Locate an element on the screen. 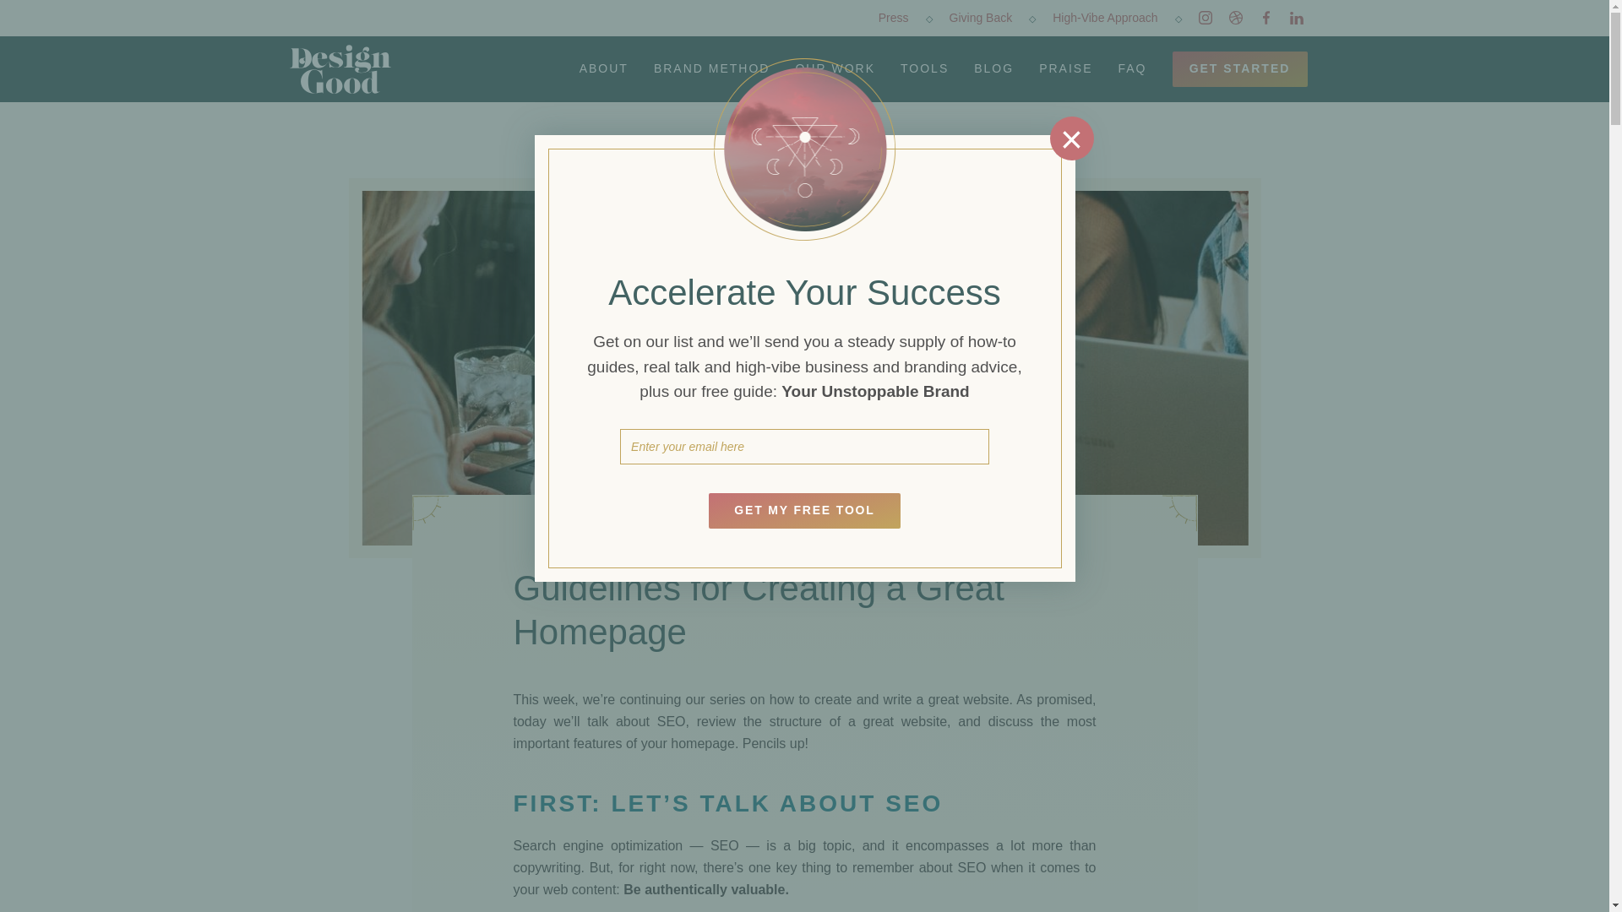  High-Vibe Approach is located at coordinates (1117, 18).